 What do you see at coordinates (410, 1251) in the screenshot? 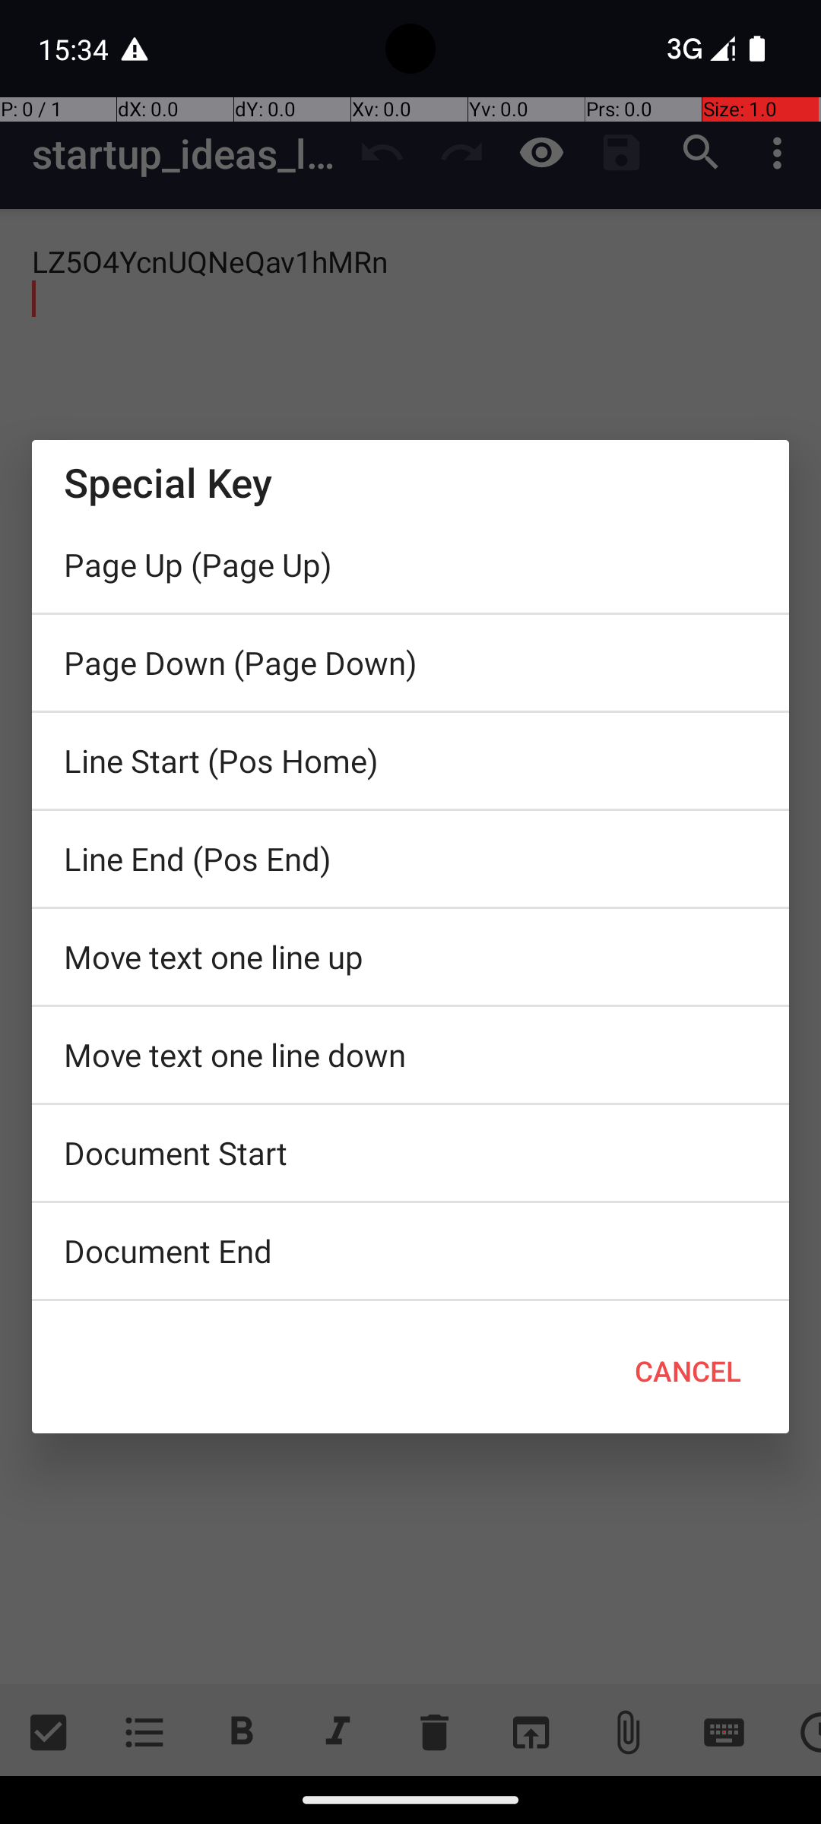
I see `Document End` at bounding box center [410, 1251].